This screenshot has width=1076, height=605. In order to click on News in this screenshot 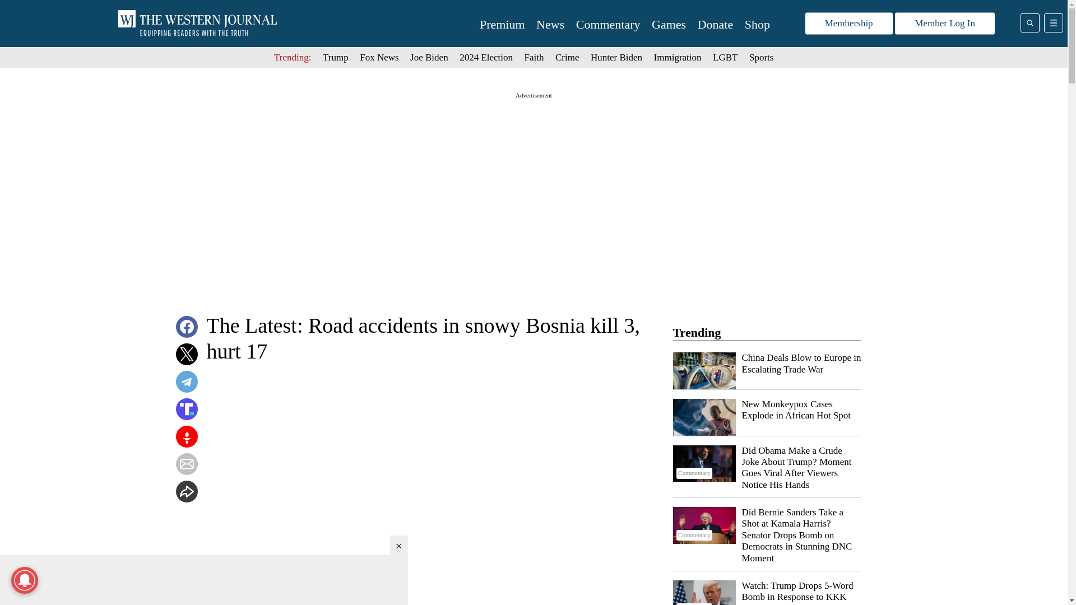, I will do `click(550, 25)`.